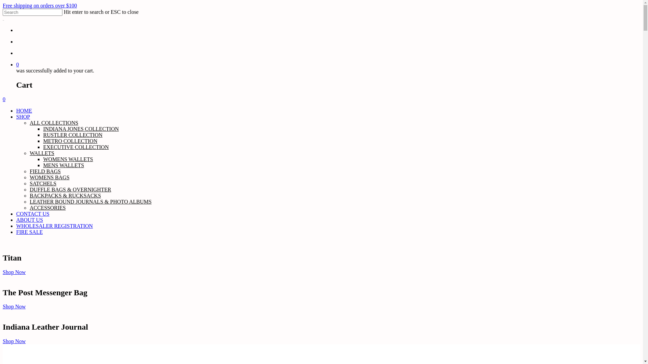  What do you see at coordinates (24, 111) in the screenshot?
I see `HOME` at bounding box center [24, 111].